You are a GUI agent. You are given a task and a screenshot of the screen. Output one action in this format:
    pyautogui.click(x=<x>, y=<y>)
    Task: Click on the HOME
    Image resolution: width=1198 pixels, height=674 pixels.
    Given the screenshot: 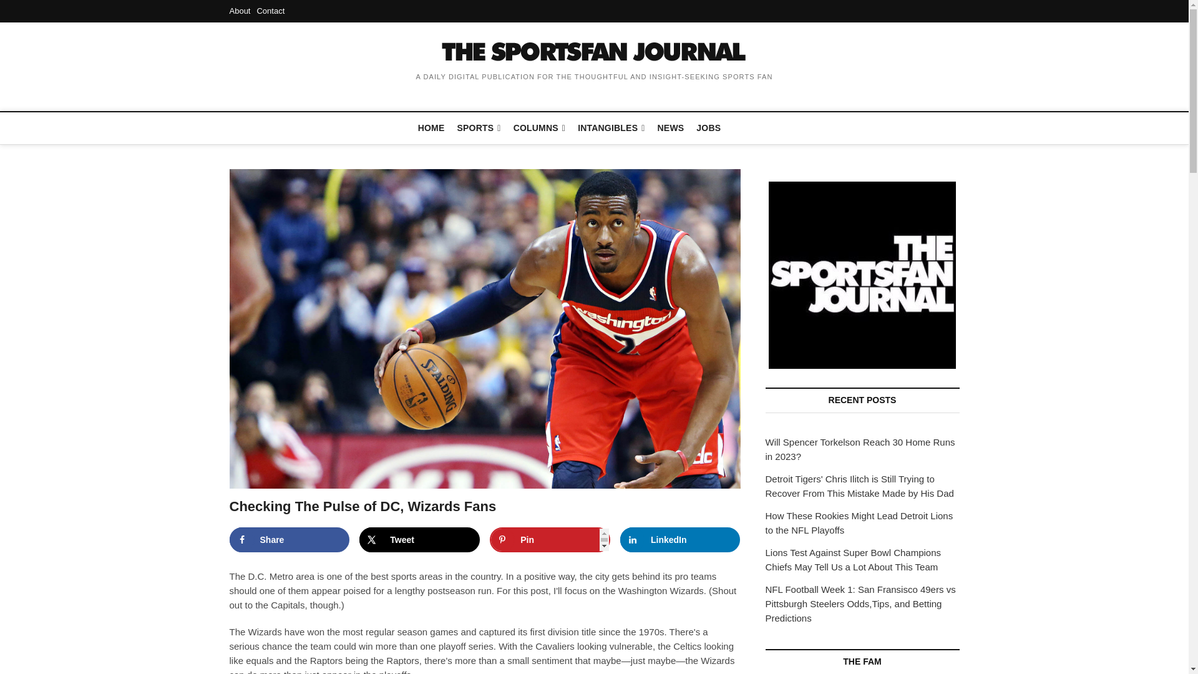 What is the action you would take?
    pyautogui.click(x=432, y=128)
    